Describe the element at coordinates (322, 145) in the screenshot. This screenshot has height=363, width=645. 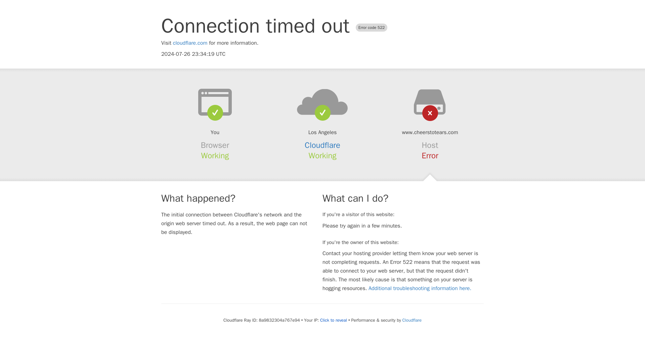
I see `Cloudflare` at that location.